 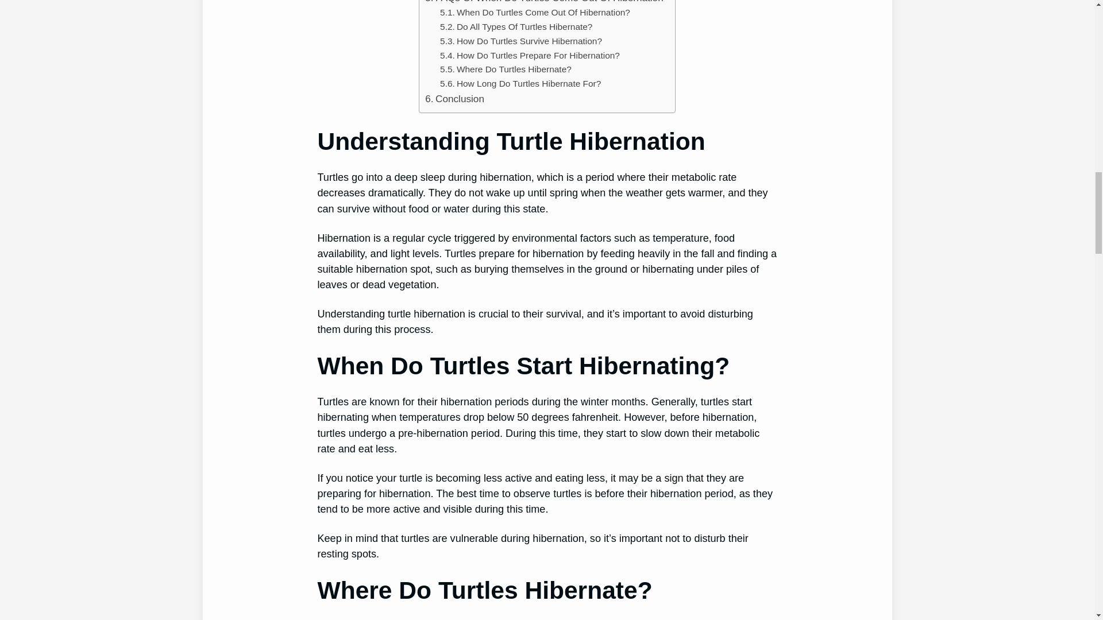 I want to click on Conclusion, so click(x=454, y=99).